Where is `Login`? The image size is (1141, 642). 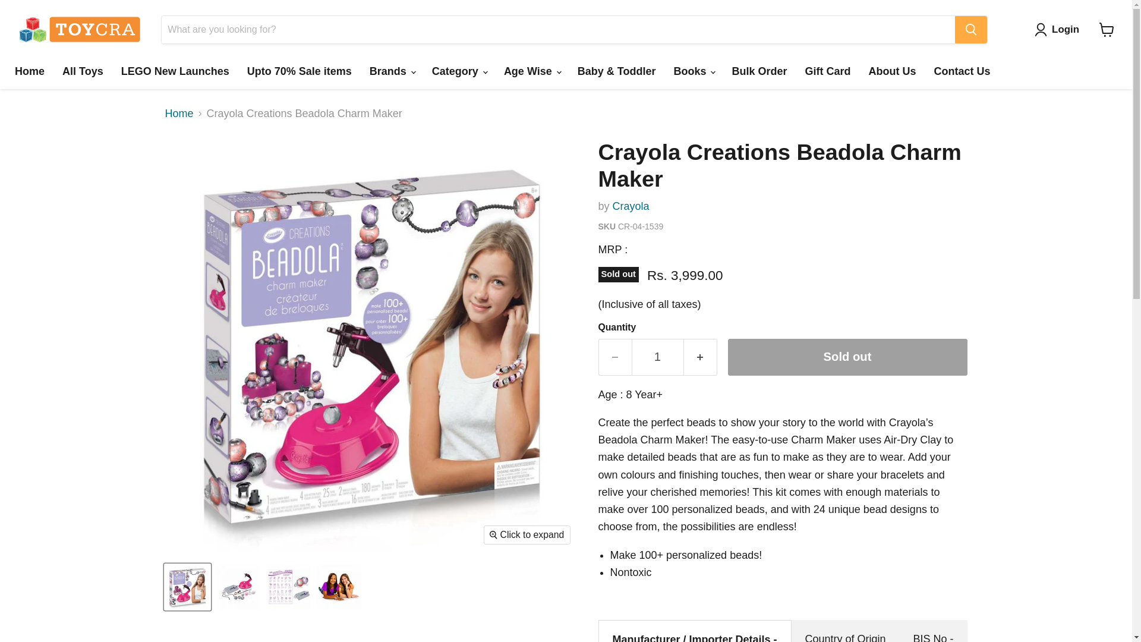
Login is located at coordinates (1060, 29).